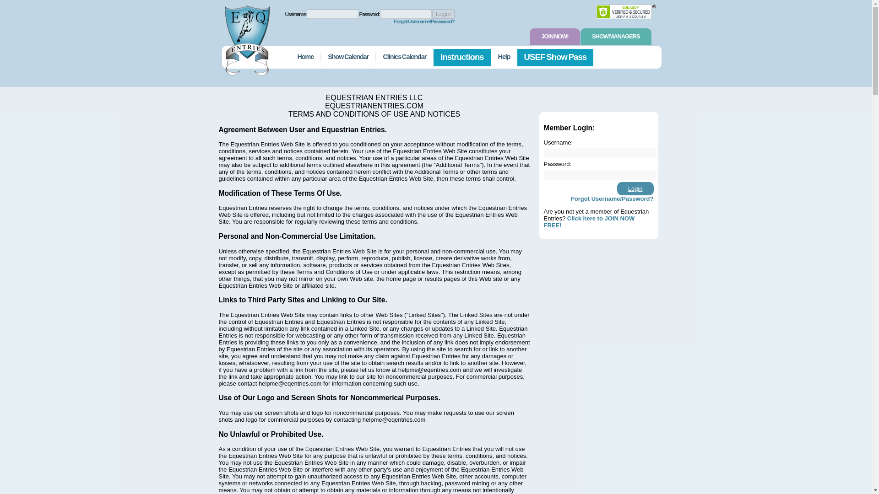  What do you see at coordinates (554, 37) in the screenshot?
I see `JOIN NOW!` at bounding box center [554, 37].